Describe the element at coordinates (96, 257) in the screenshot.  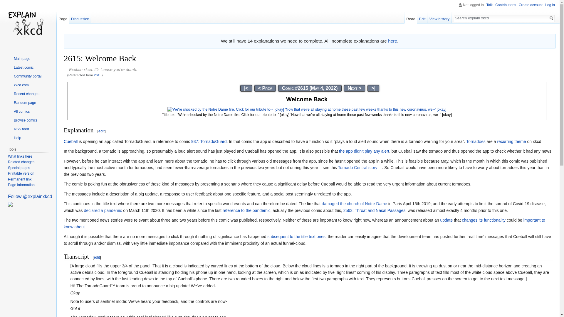
I see `edit` at that location.